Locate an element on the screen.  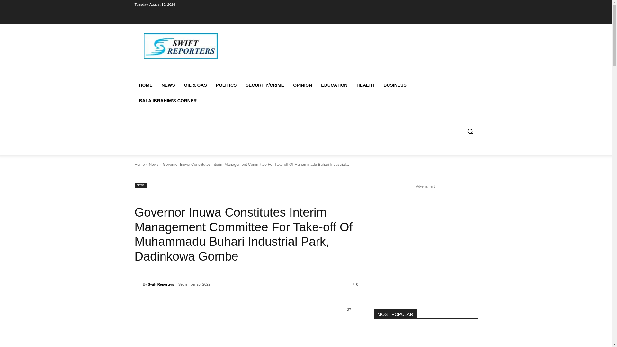
OPINION is located at coordinates (302, 85).